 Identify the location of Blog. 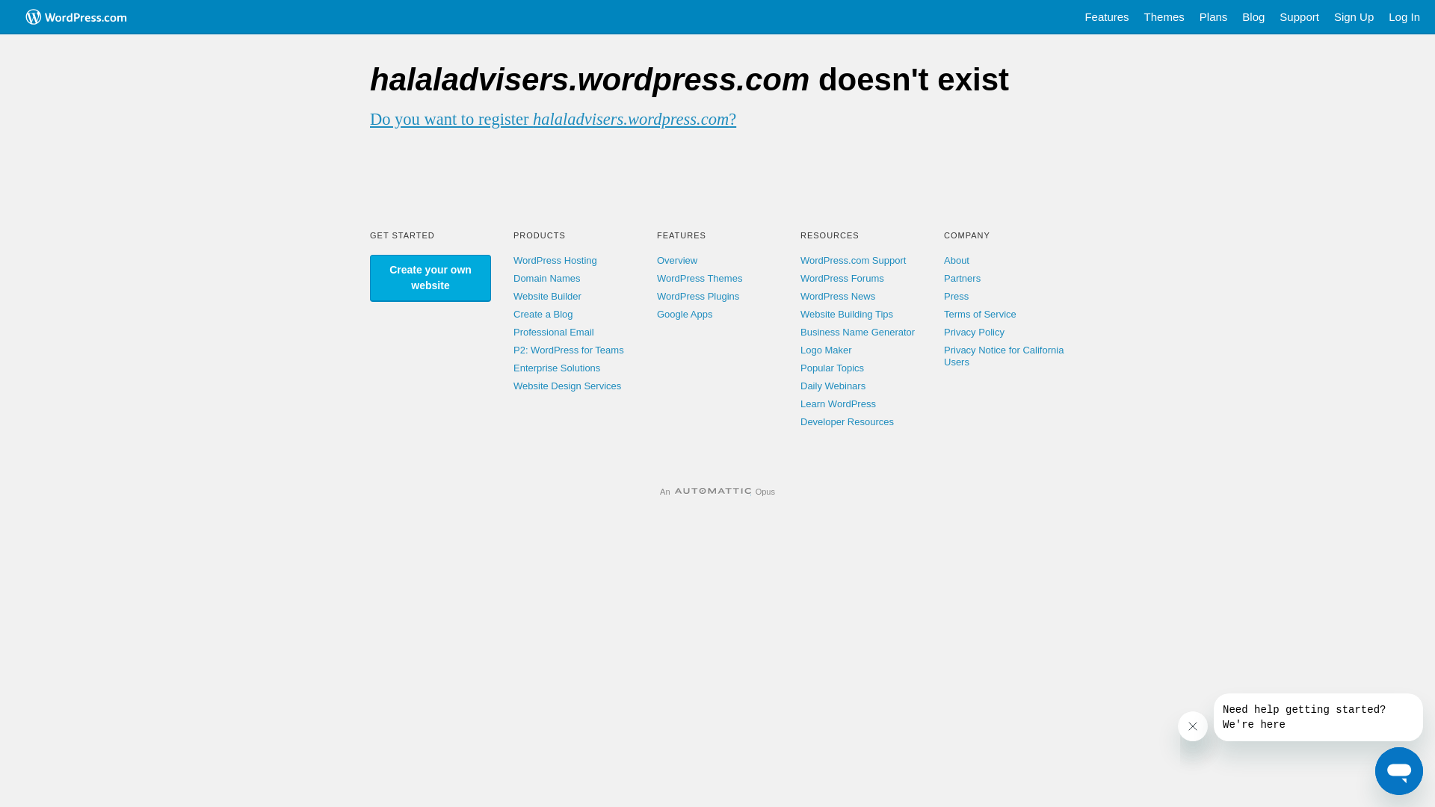
(1253, 17).